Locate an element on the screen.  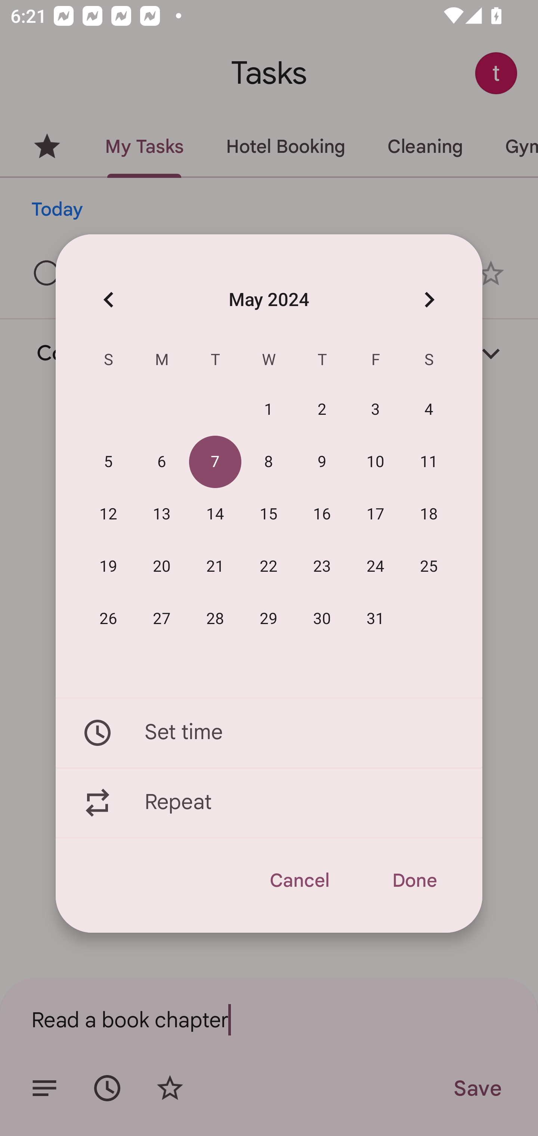
23 23 May 2024 is located at coordinates (322, 567).